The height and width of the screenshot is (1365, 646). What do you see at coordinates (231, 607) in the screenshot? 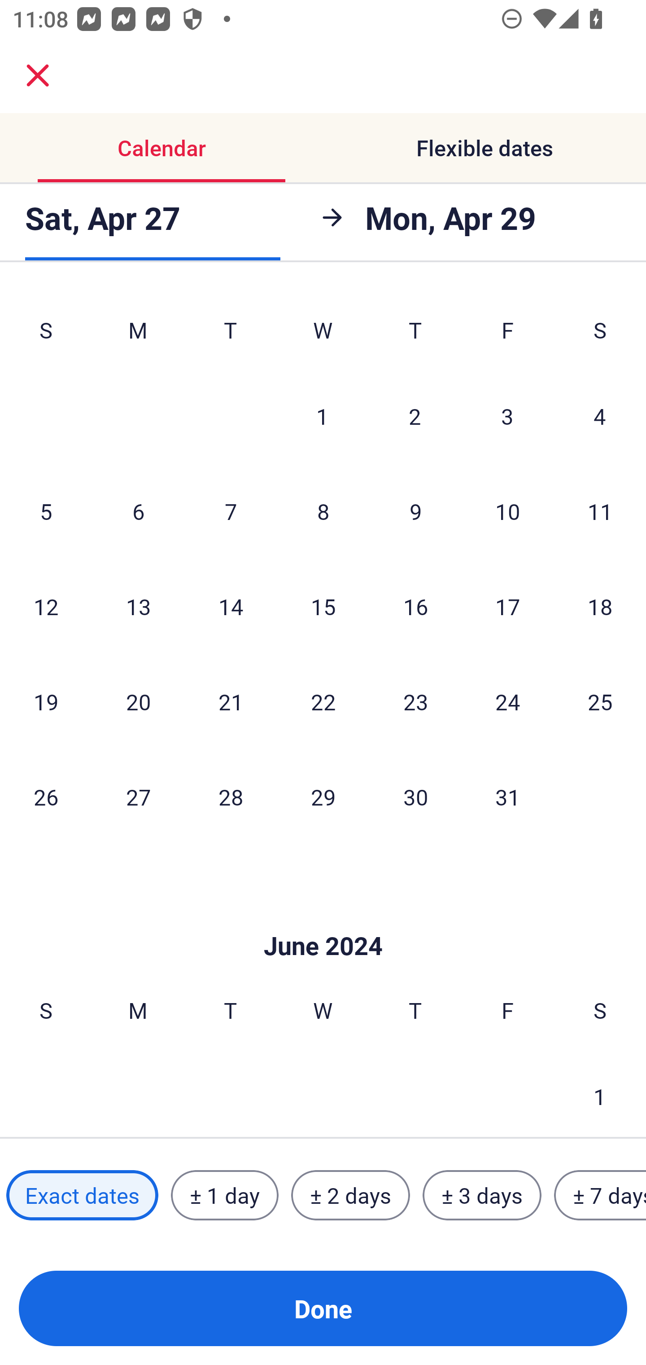
I see `14 Tuesday, May 14, 2024` at bounding box center [231, 607].